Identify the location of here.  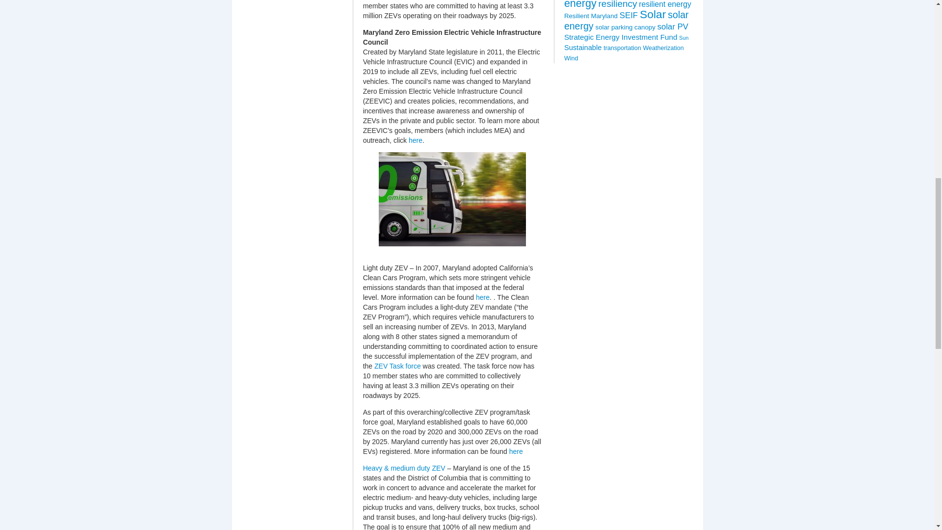
(415, 140).